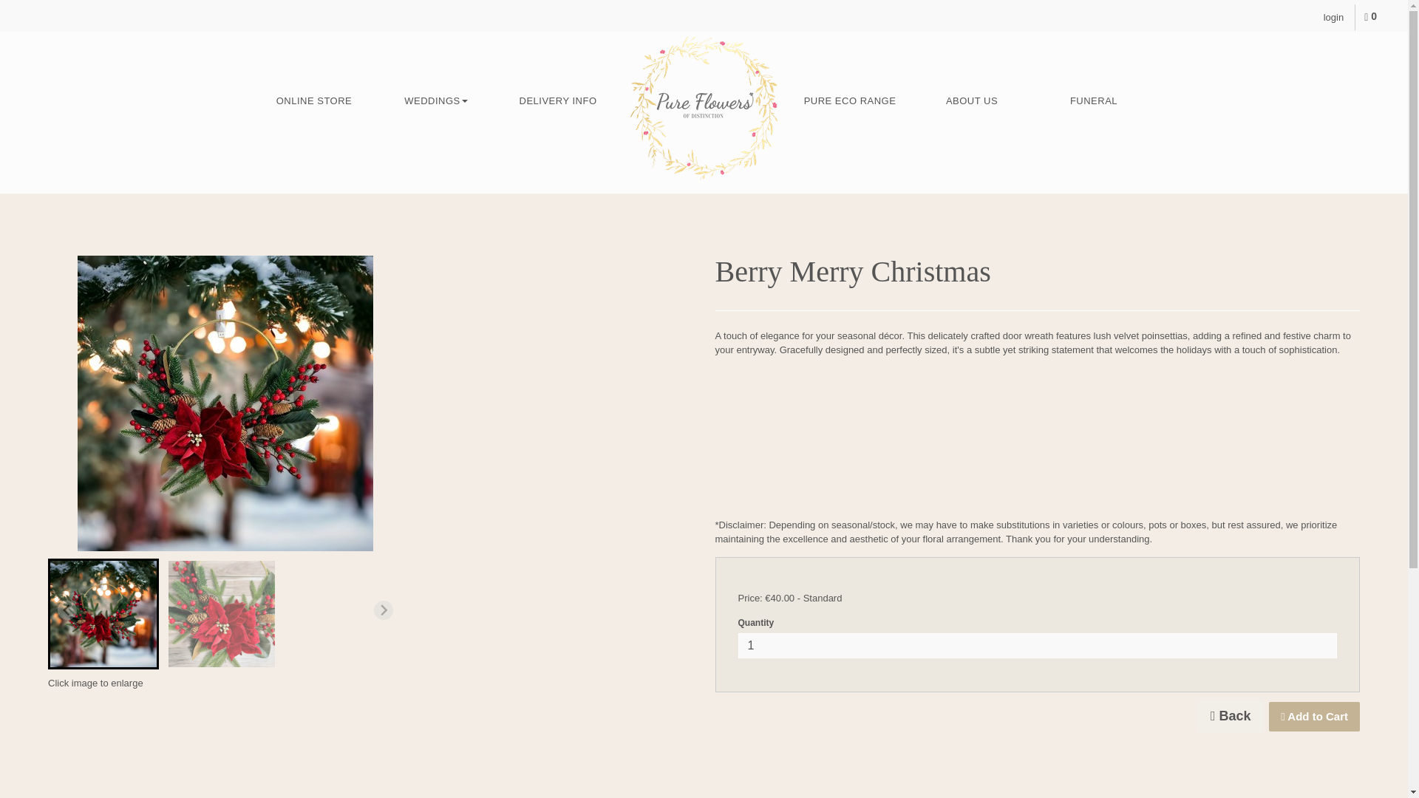  I want to click on HOME, so click(704, 109).